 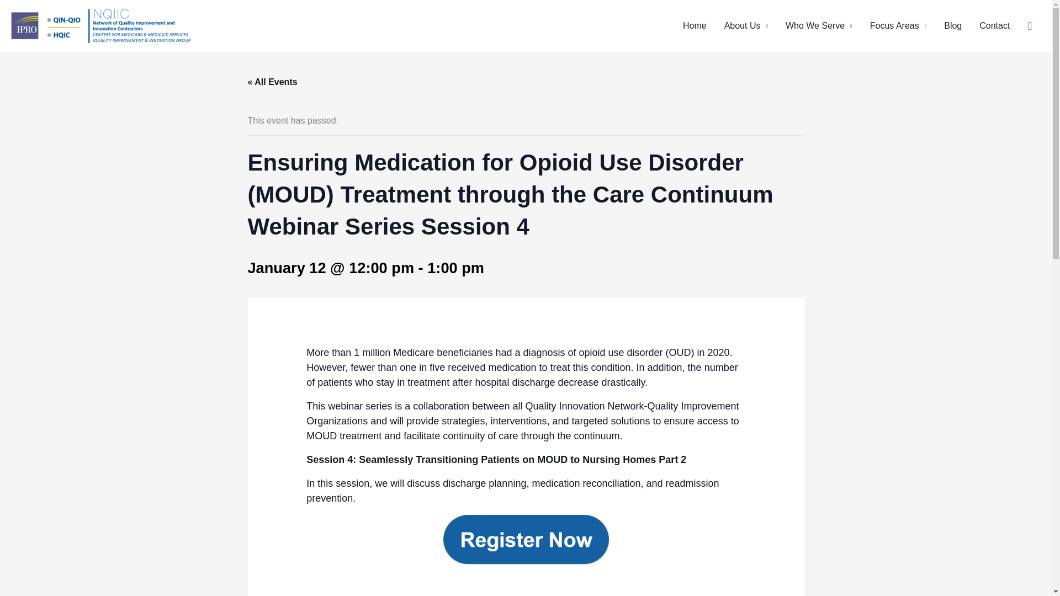 I want to click on Blog, so click(x=953, y=25).